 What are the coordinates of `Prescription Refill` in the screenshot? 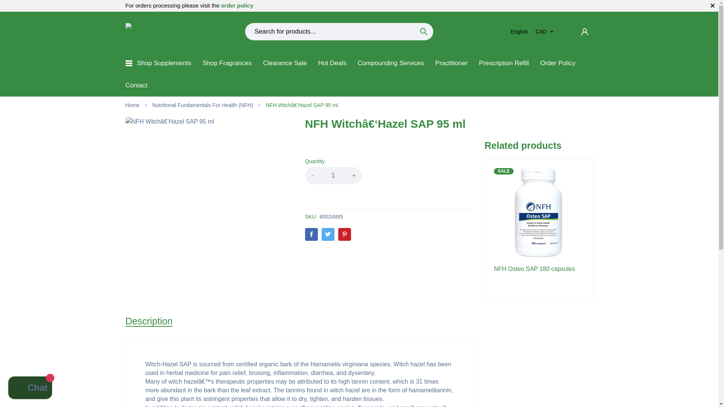 It's located at (503, 63).